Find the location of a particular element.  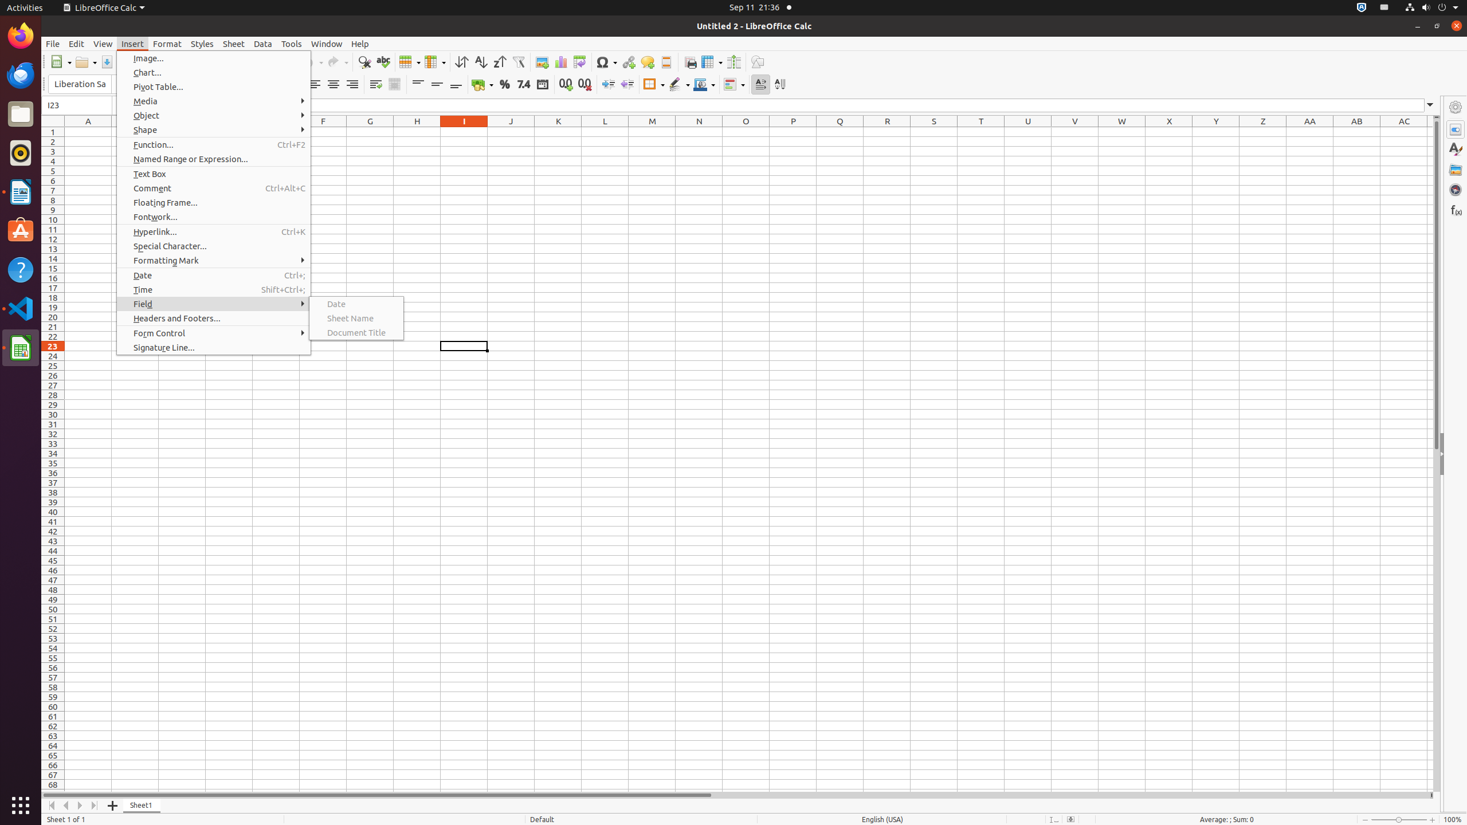

Navigator is located at coordinates (1456, 190).